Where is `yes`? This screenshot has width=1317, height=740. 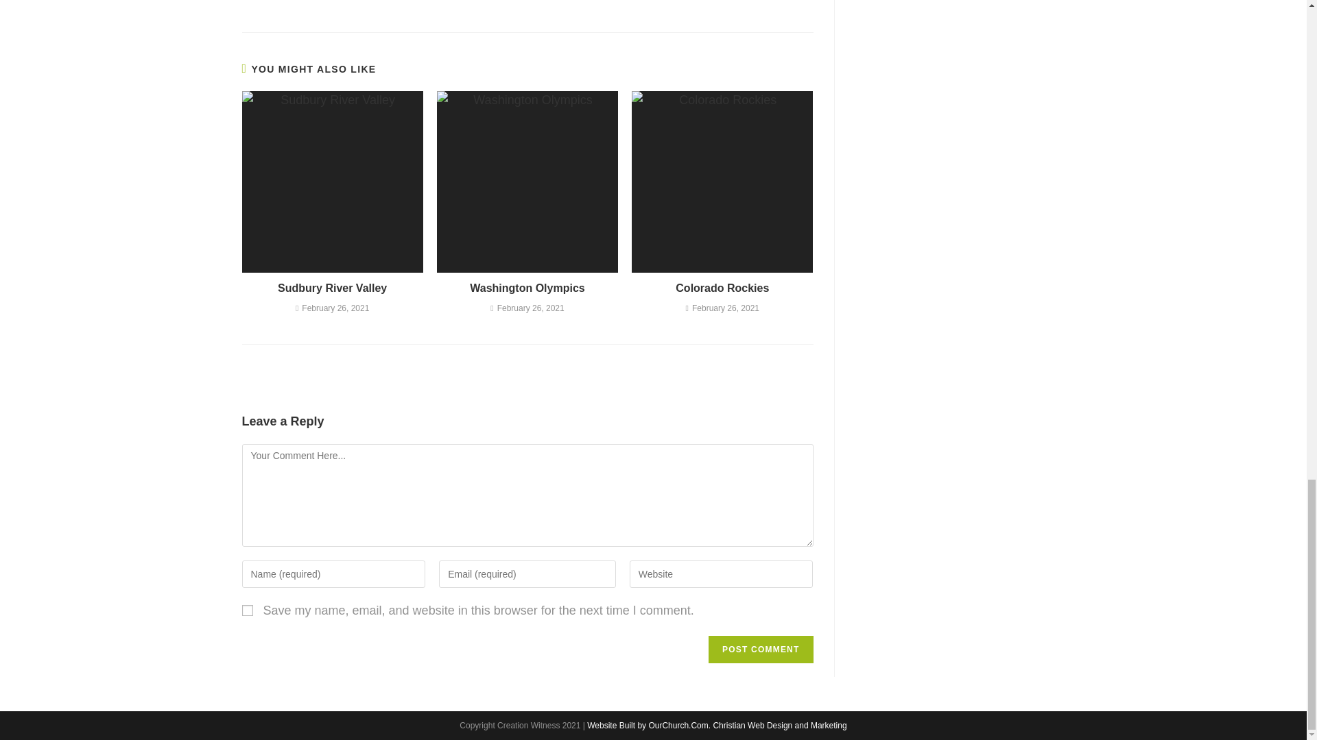
yes is located at coordinates (247, 610).